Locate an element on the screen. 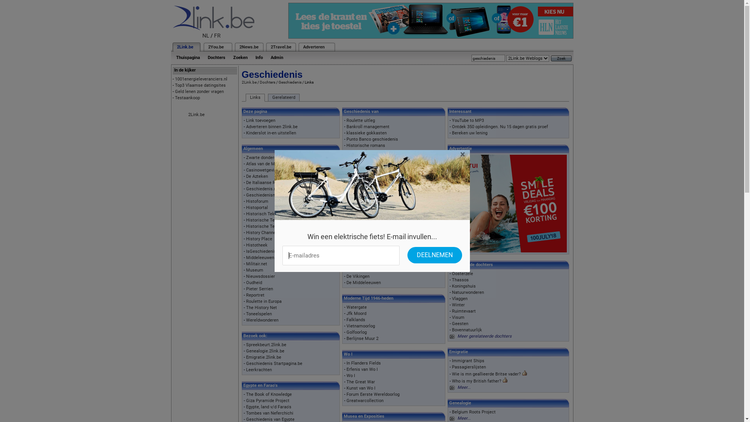 The image size is (750, 422). Paarden is located at coordinates (355, 195).